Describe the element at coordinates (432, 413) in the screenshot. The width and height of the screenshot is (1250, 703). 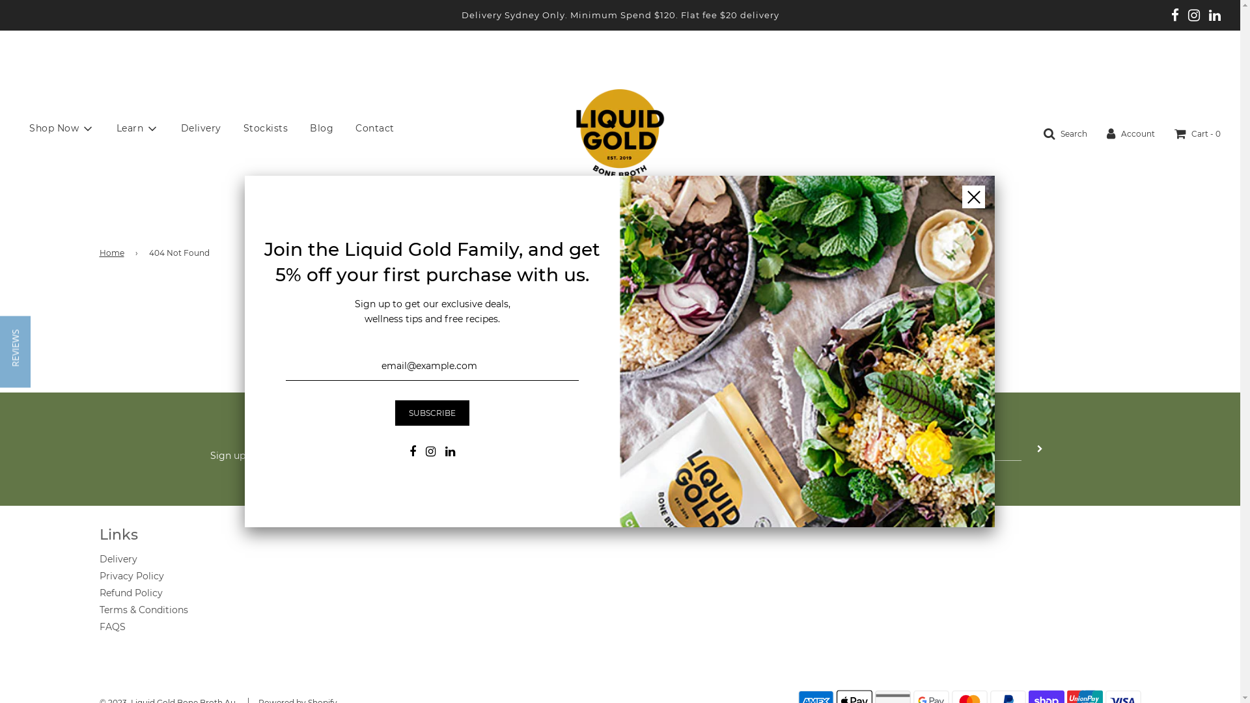
I see `Subscribe` at that location.